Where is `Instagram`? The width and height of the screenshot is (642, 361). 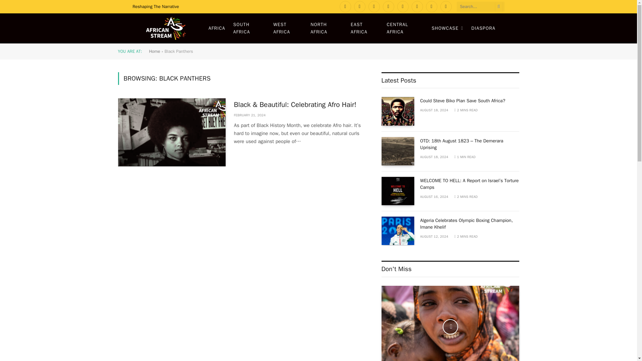
Instagram is located at coordinates (374, 7).